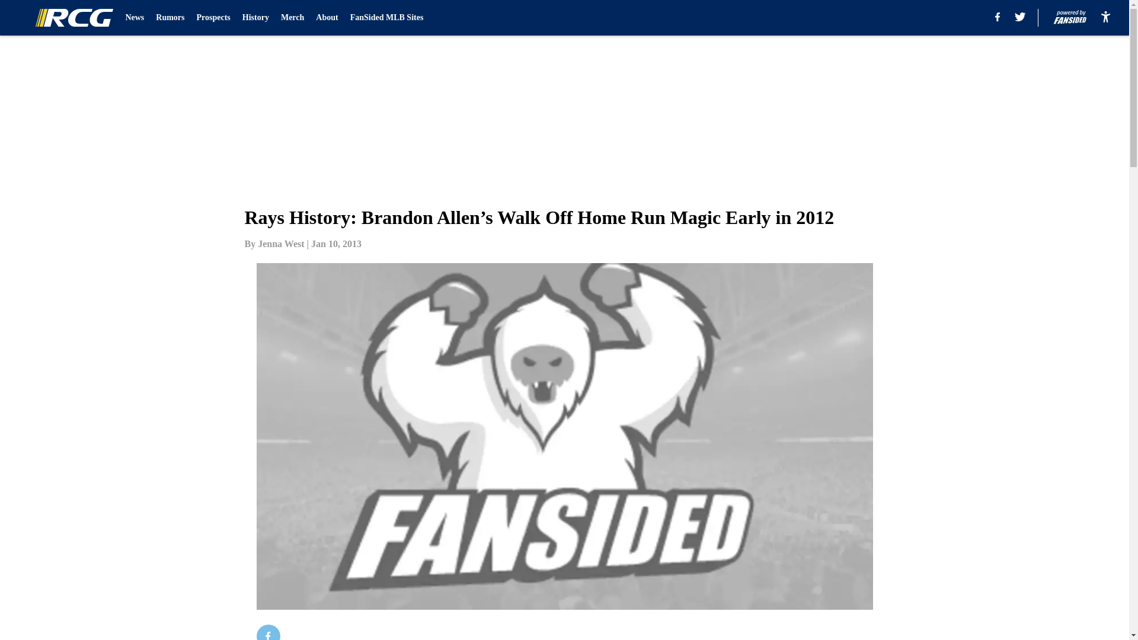 This screenshot has width=1138, height=640. What do you see at coordinates (255, 18) in the screenshot?
I see `History` at bounding box center [255, 18].